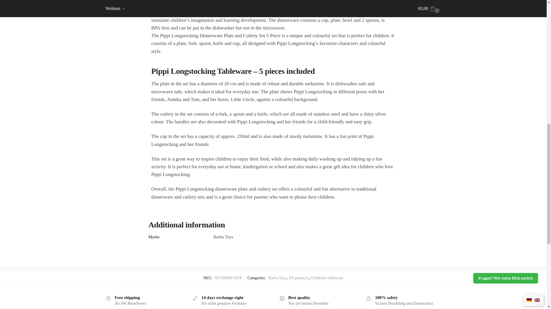 The height and width of the screenshot is (309, 551). What do you see at coordinates (425, 77) in the screenshot?
I see `Add to cart` at bounding box center [425, 77].